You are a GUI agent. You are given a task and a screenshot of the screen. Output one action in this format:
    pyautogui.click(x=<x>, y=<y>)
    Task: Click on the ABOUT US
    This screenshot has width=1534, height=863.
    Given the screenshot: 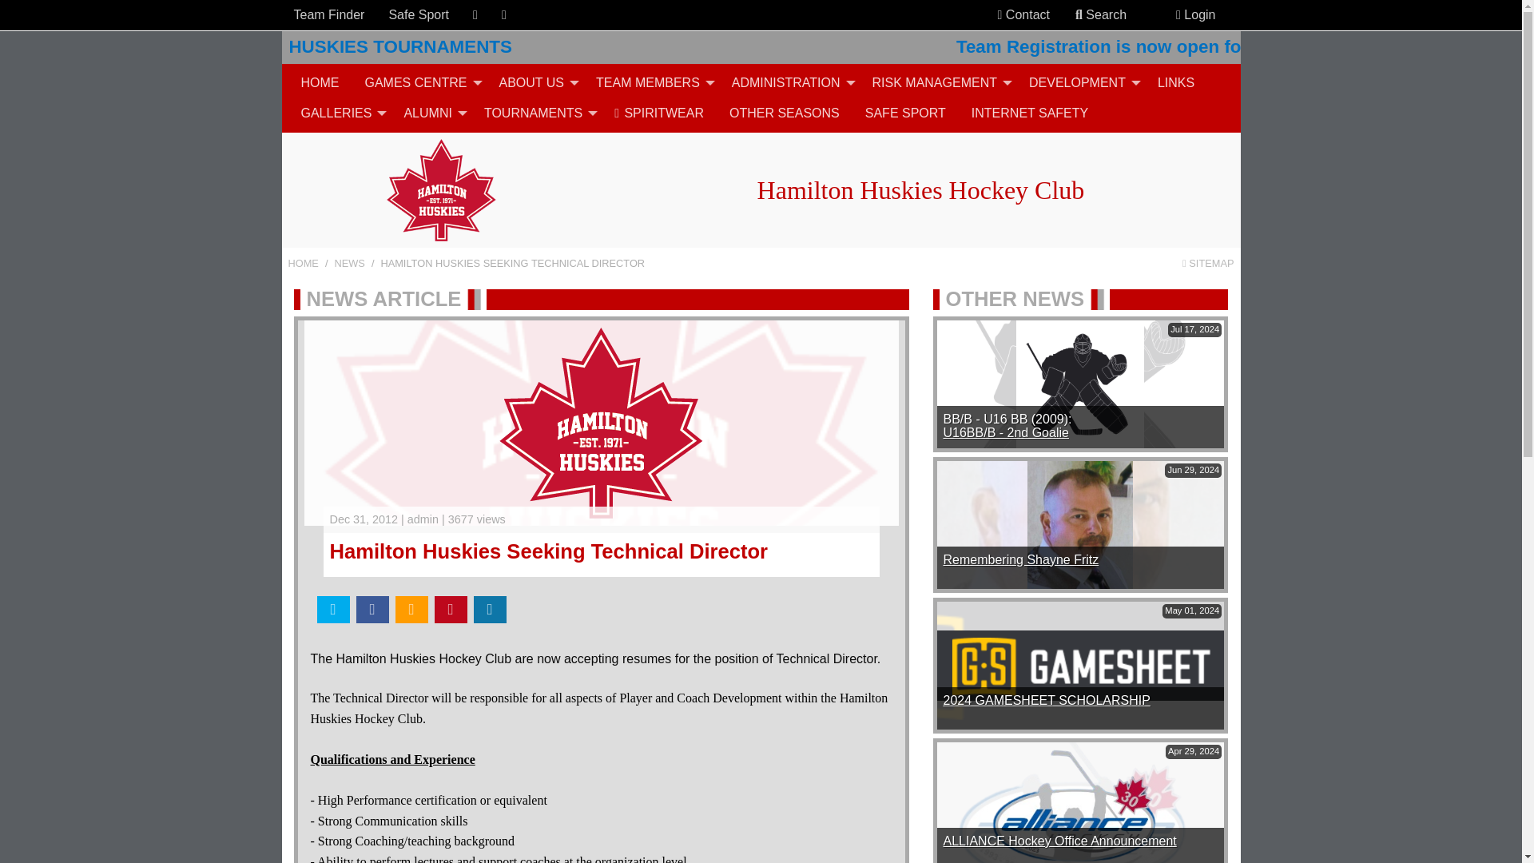 What is the action you would take?
    pyautogui.click(x=535, y=82)
    